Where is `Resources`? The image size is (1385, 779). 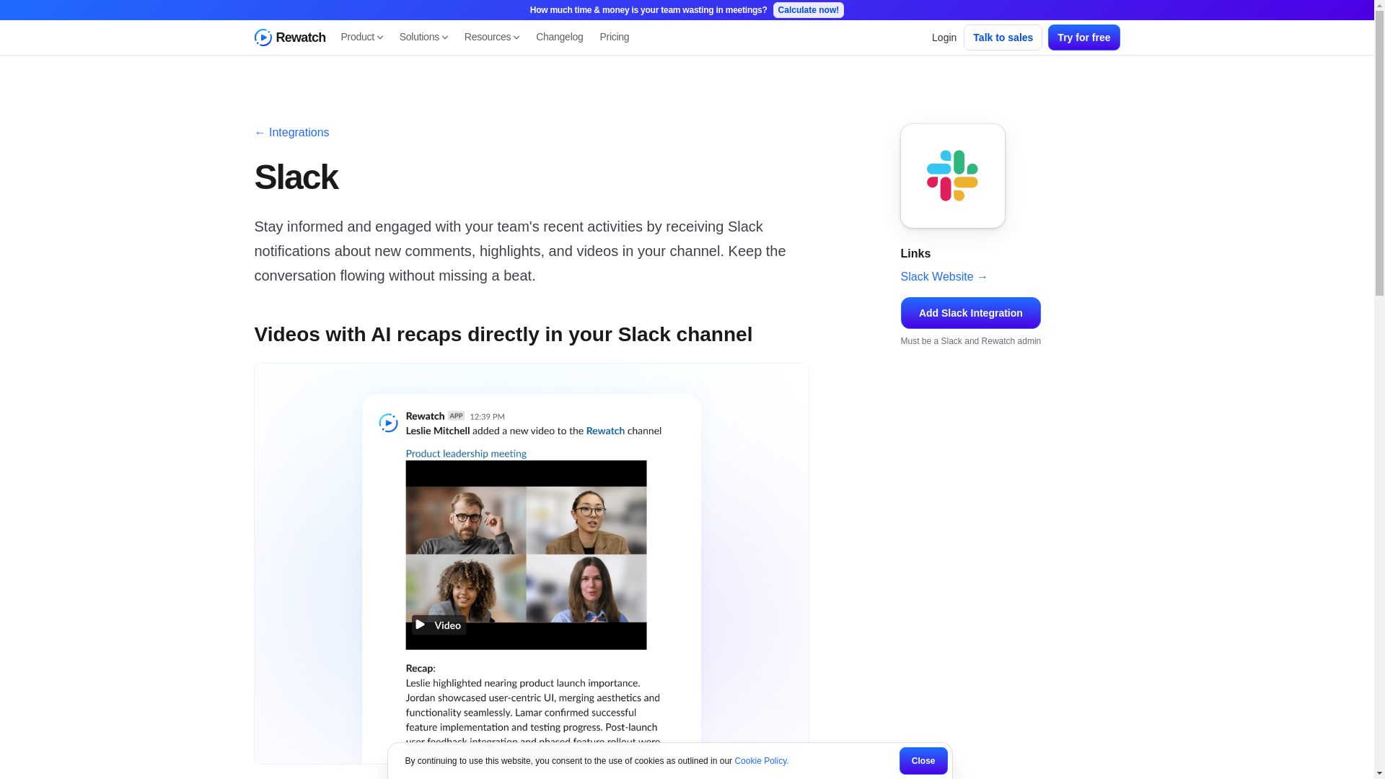 Resources is located at coordinates (492, 37).